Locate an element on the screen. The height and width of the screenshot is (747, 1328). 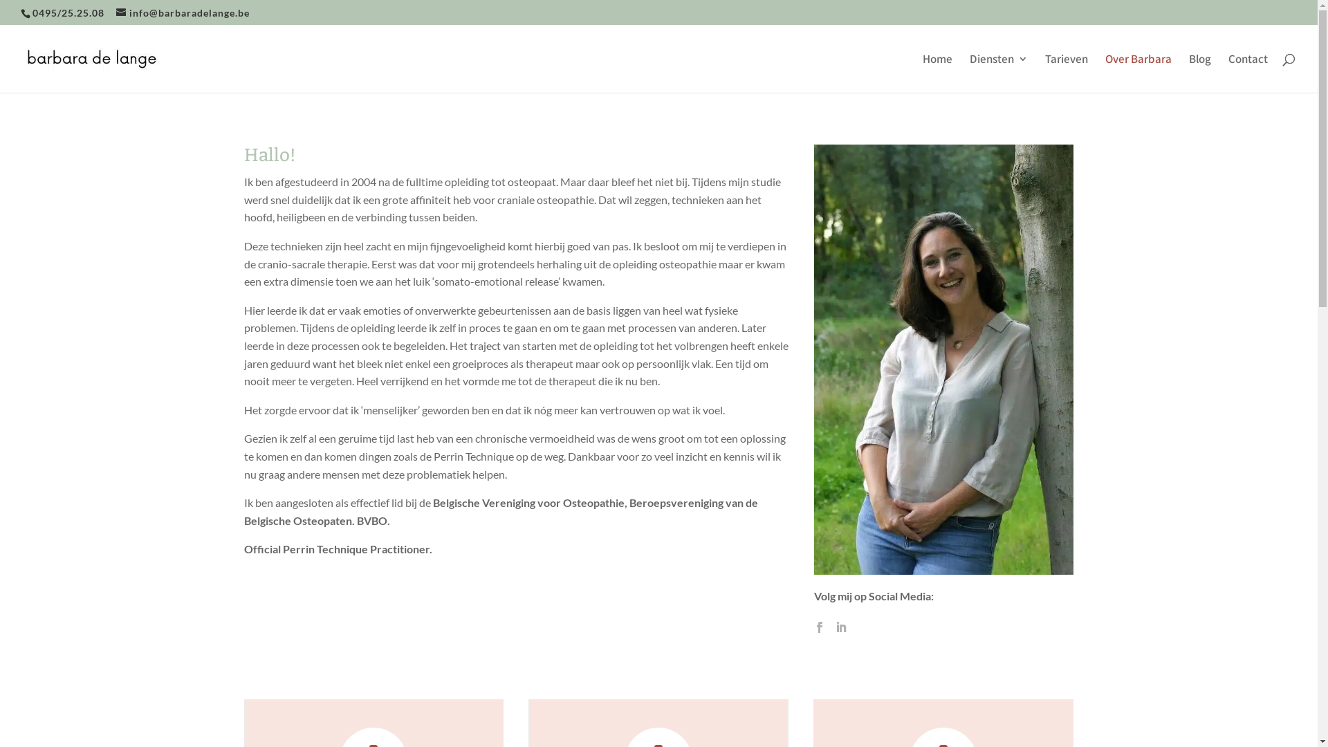
Craniosacraal-therapie-osteopathie is located at coordinates (943, 360).